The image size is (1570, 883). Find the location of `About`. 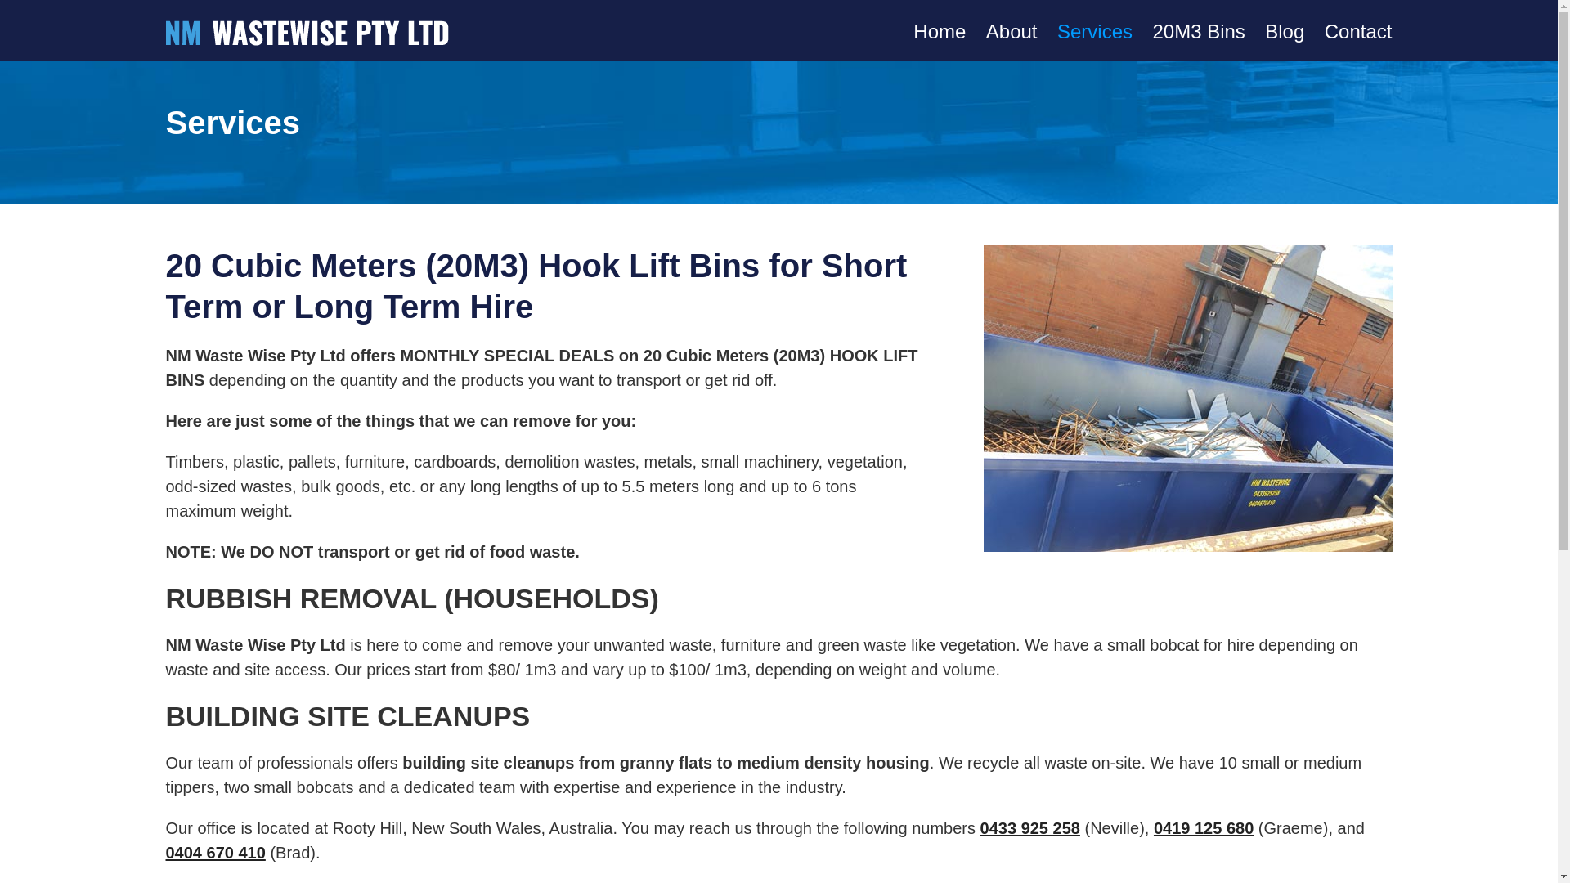

About is located at coordinates (1012, 31).